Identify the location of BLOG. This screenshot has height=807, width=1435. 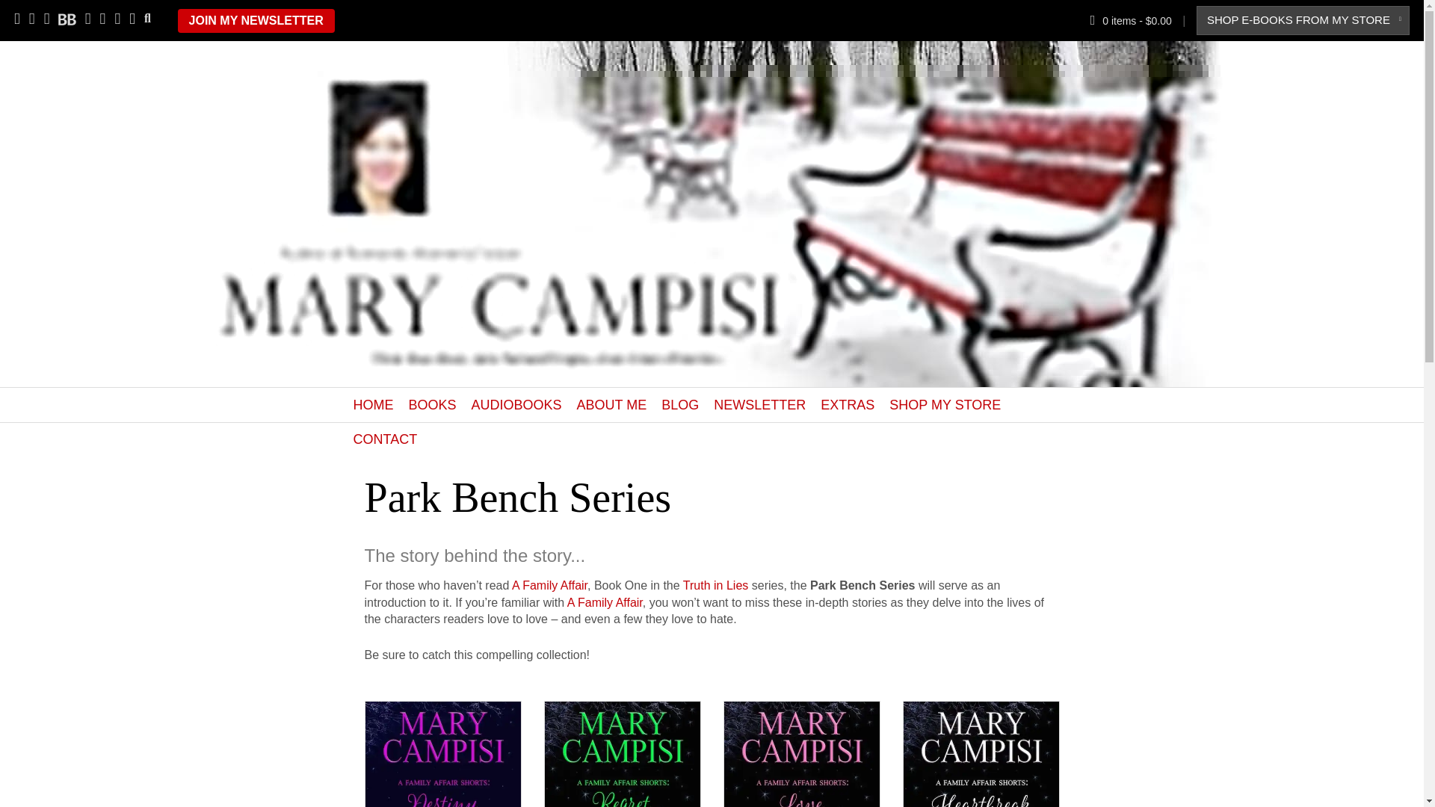
(680, 405).